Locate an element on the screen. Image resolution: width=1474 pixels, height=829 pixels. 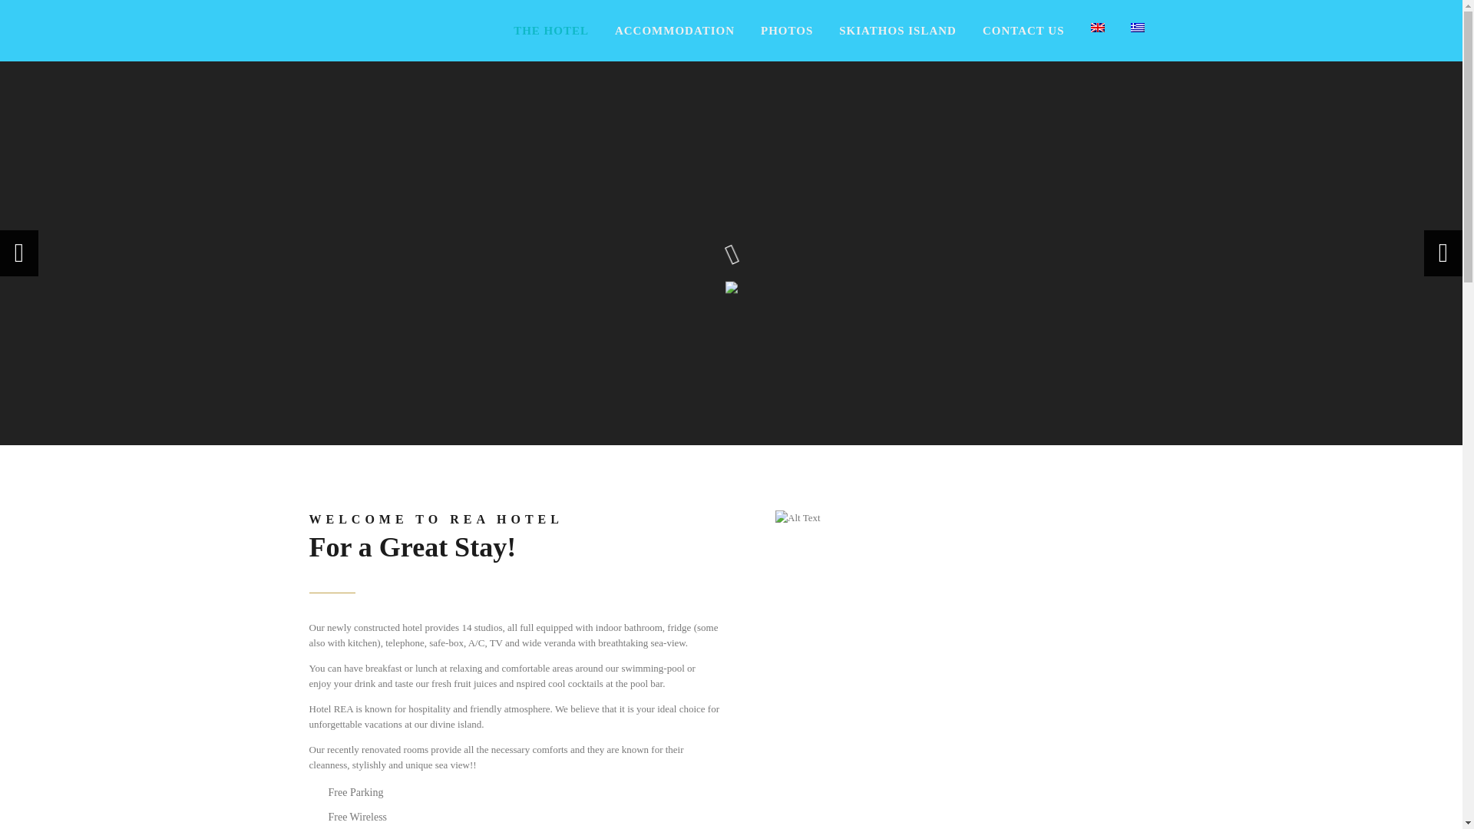
PHOTOS is located at coordinates (787, 31).